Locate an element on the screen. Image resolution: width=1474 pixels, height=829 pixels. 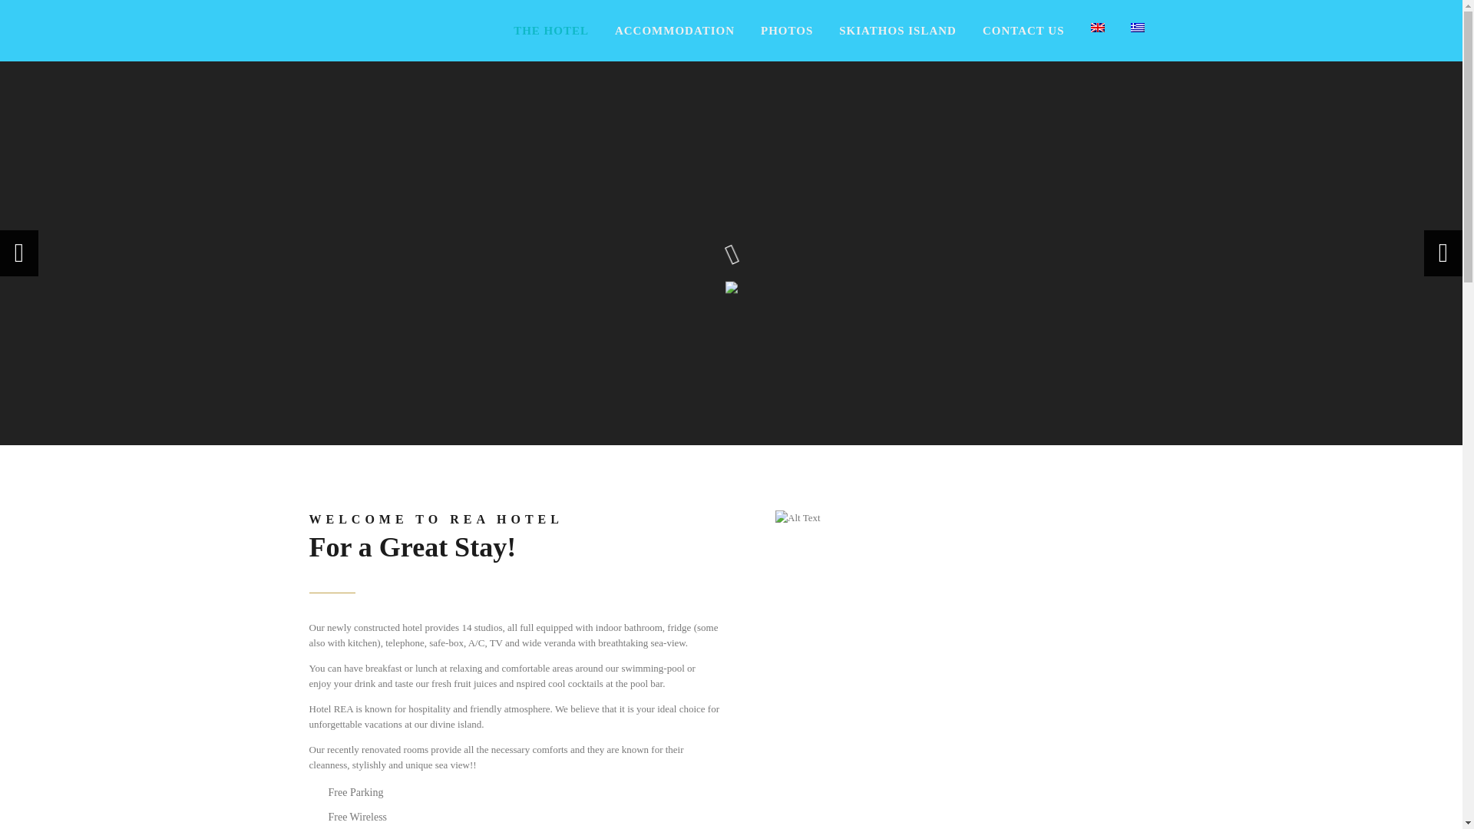
PHOTOS is located at coordinates (787, 31).